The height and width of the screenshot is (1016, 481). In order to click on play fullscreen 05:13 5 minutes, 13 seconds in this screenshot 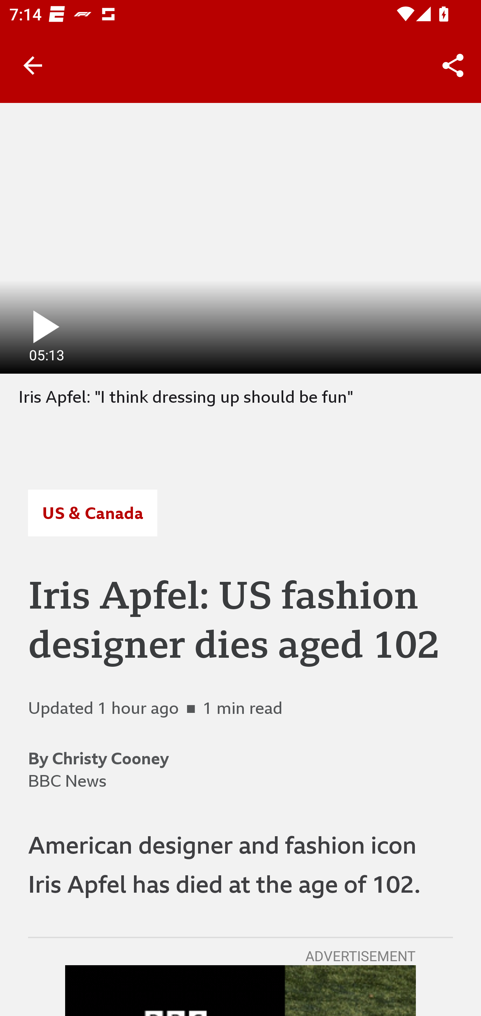, I will do `click(240, 238)`.